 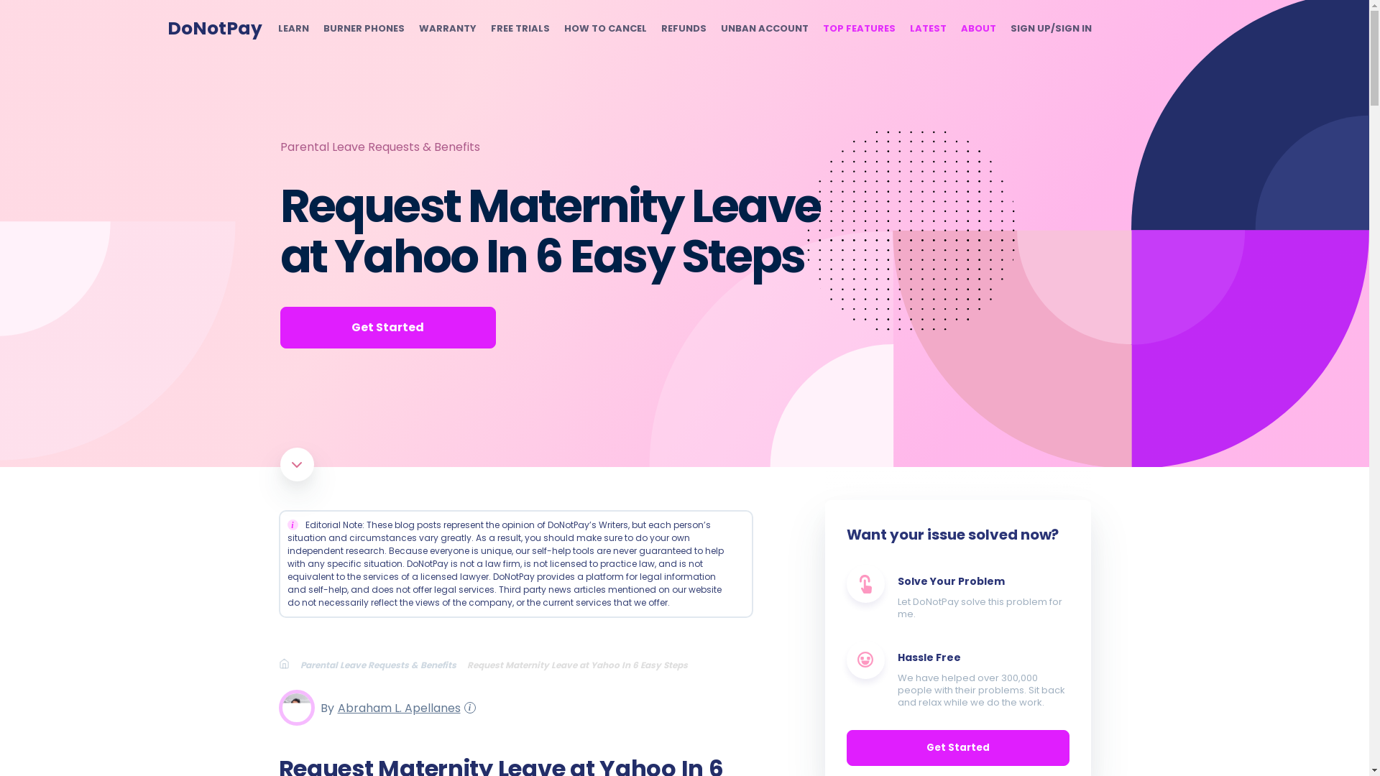 I want to click on TOP FEATURES, so click(x=858, y=29).